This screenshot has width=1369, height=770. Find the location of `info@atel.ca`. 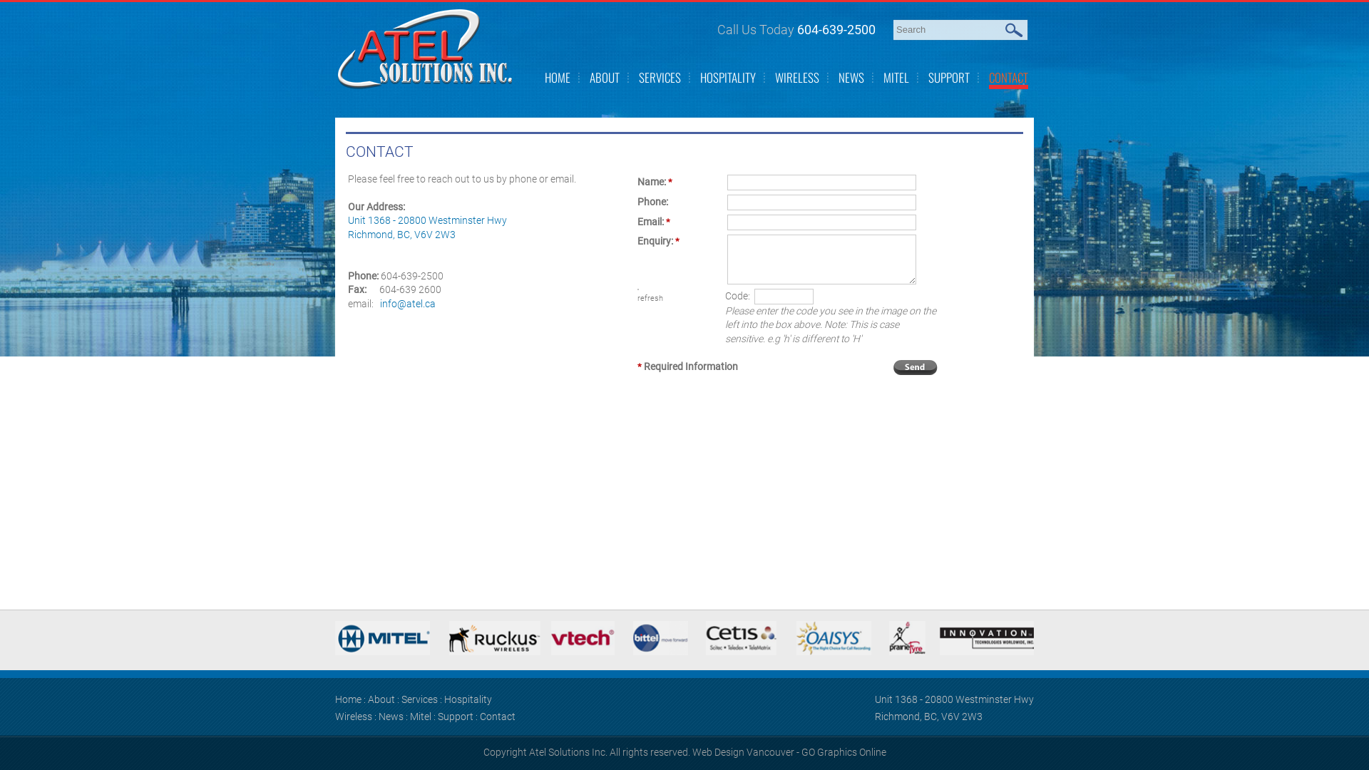

info@atel.ca is located at coordinates (408, 304).